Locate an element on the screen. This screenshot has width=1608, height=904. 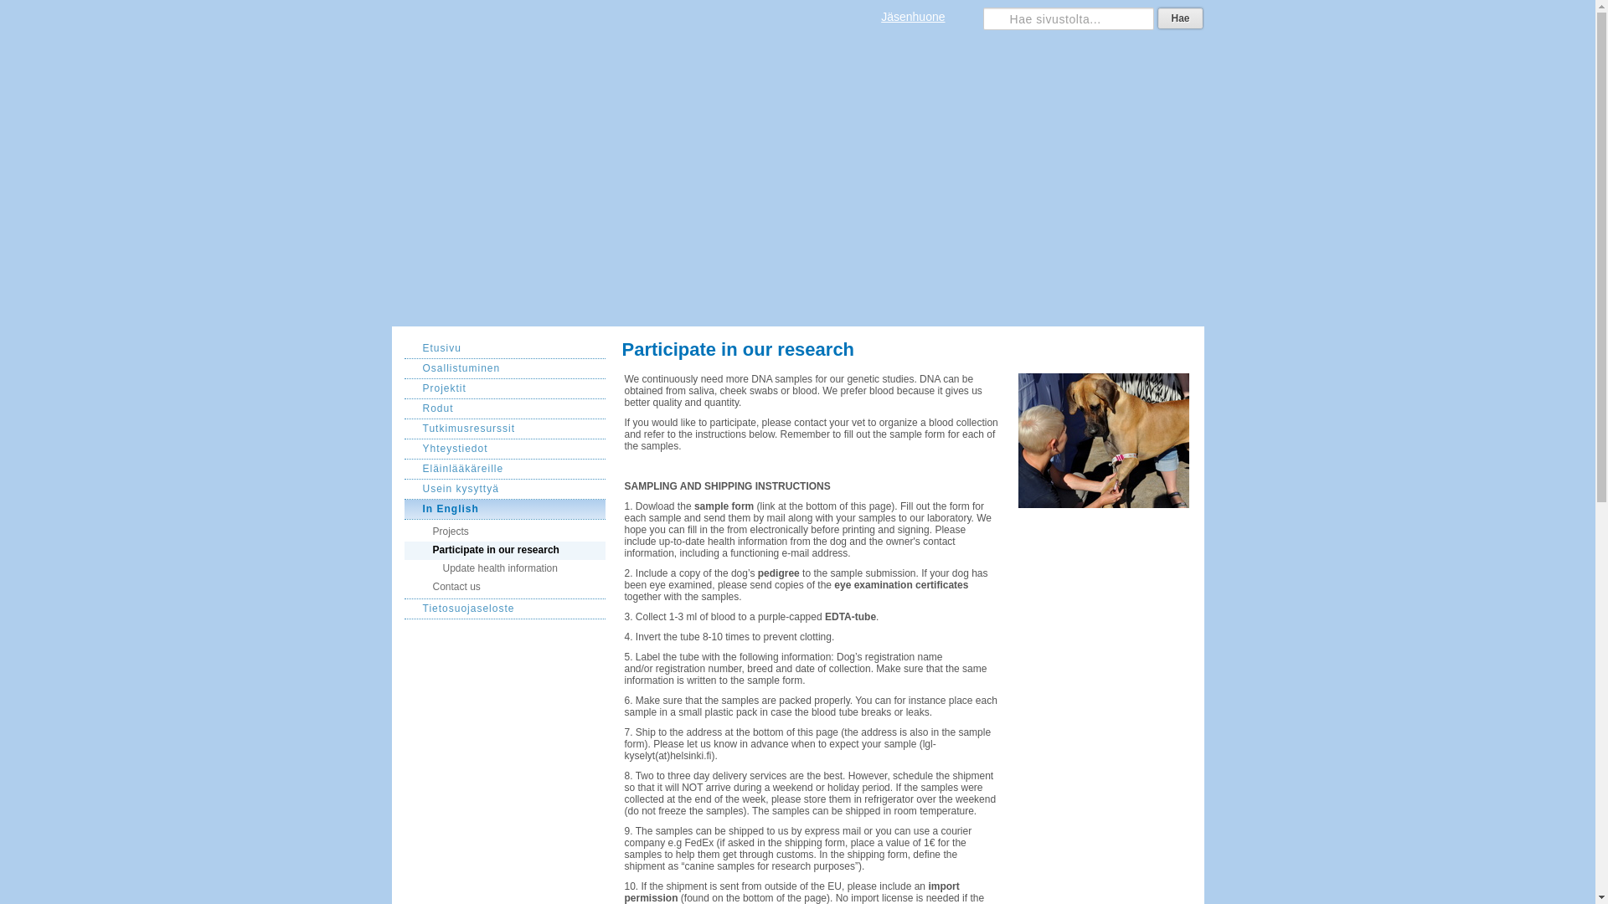
Rodut is located at coordinates (503, 409).